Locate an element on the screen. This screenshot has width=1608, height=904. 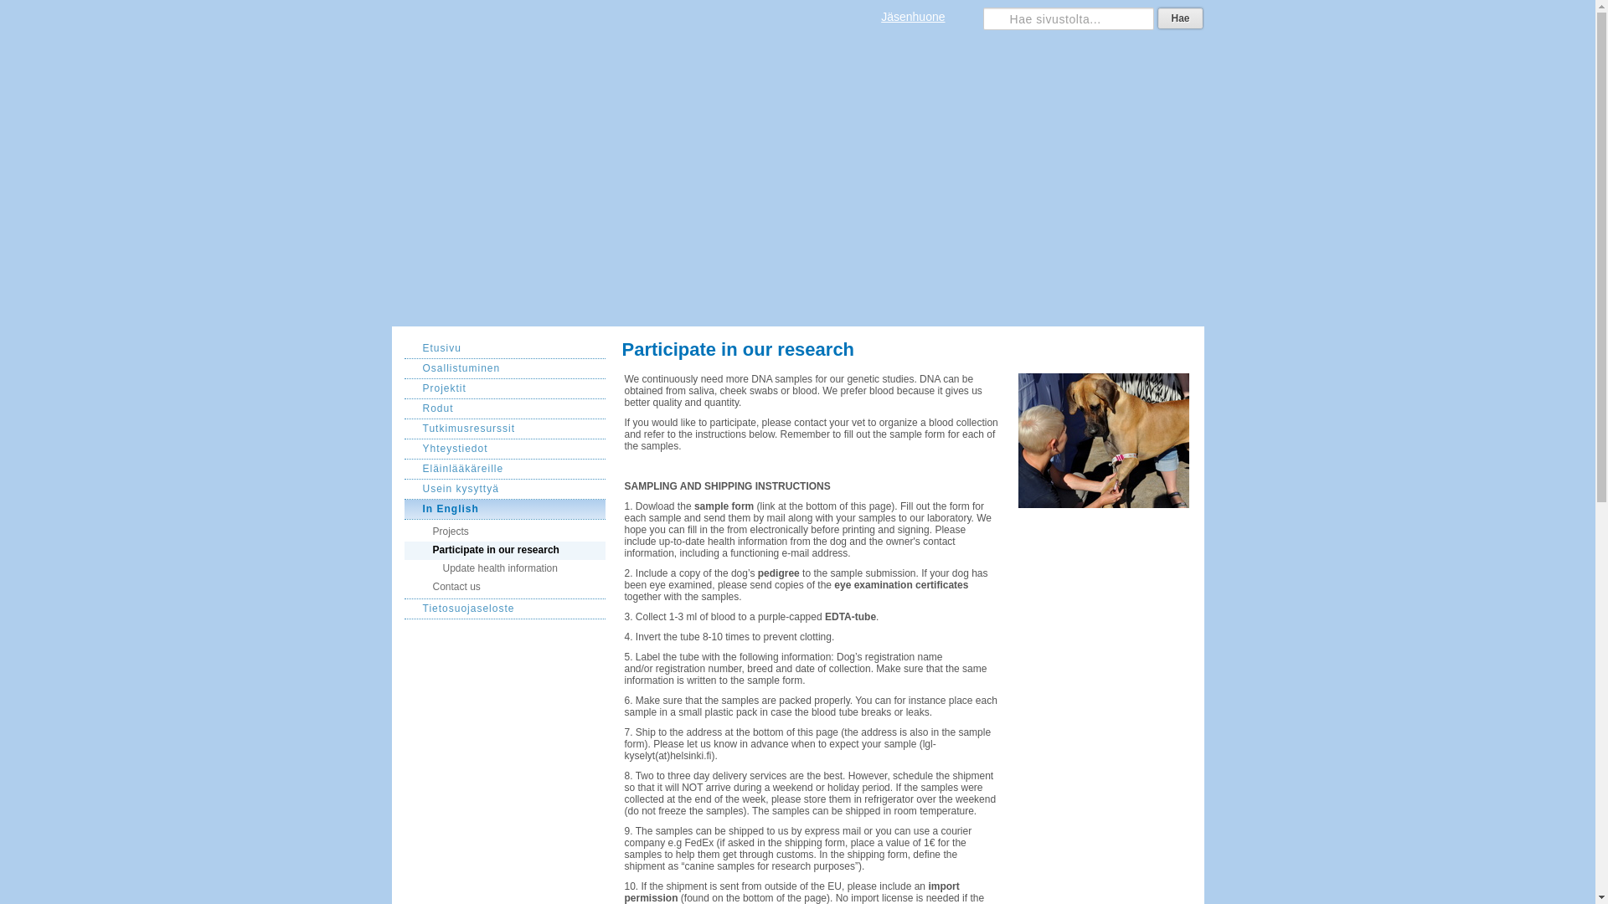
Rodut is located at coordinates (503, 409).